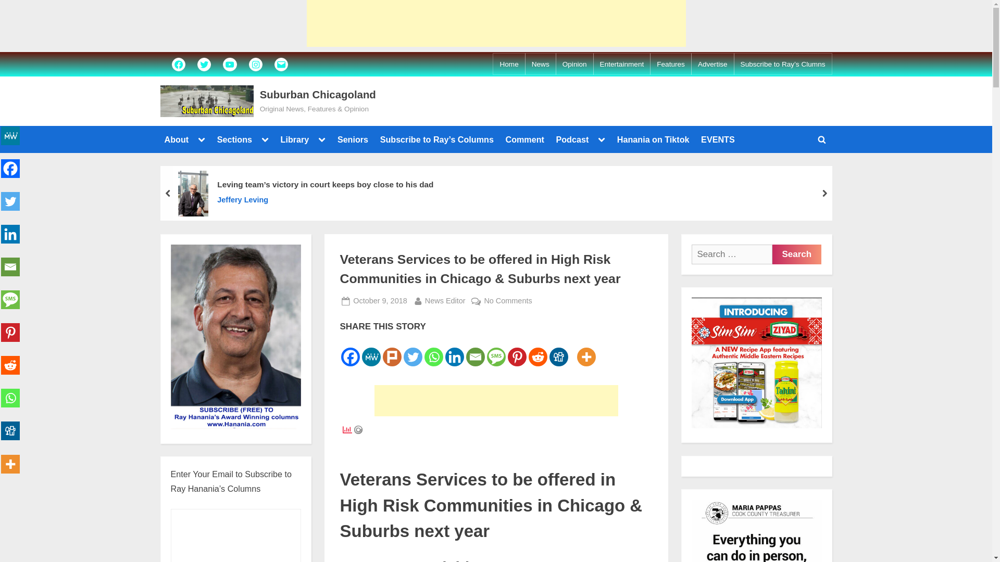 The image size is (1000, 562). Describe the element at coordinates (176, 139) in the screenshot. I see `About` at that location.